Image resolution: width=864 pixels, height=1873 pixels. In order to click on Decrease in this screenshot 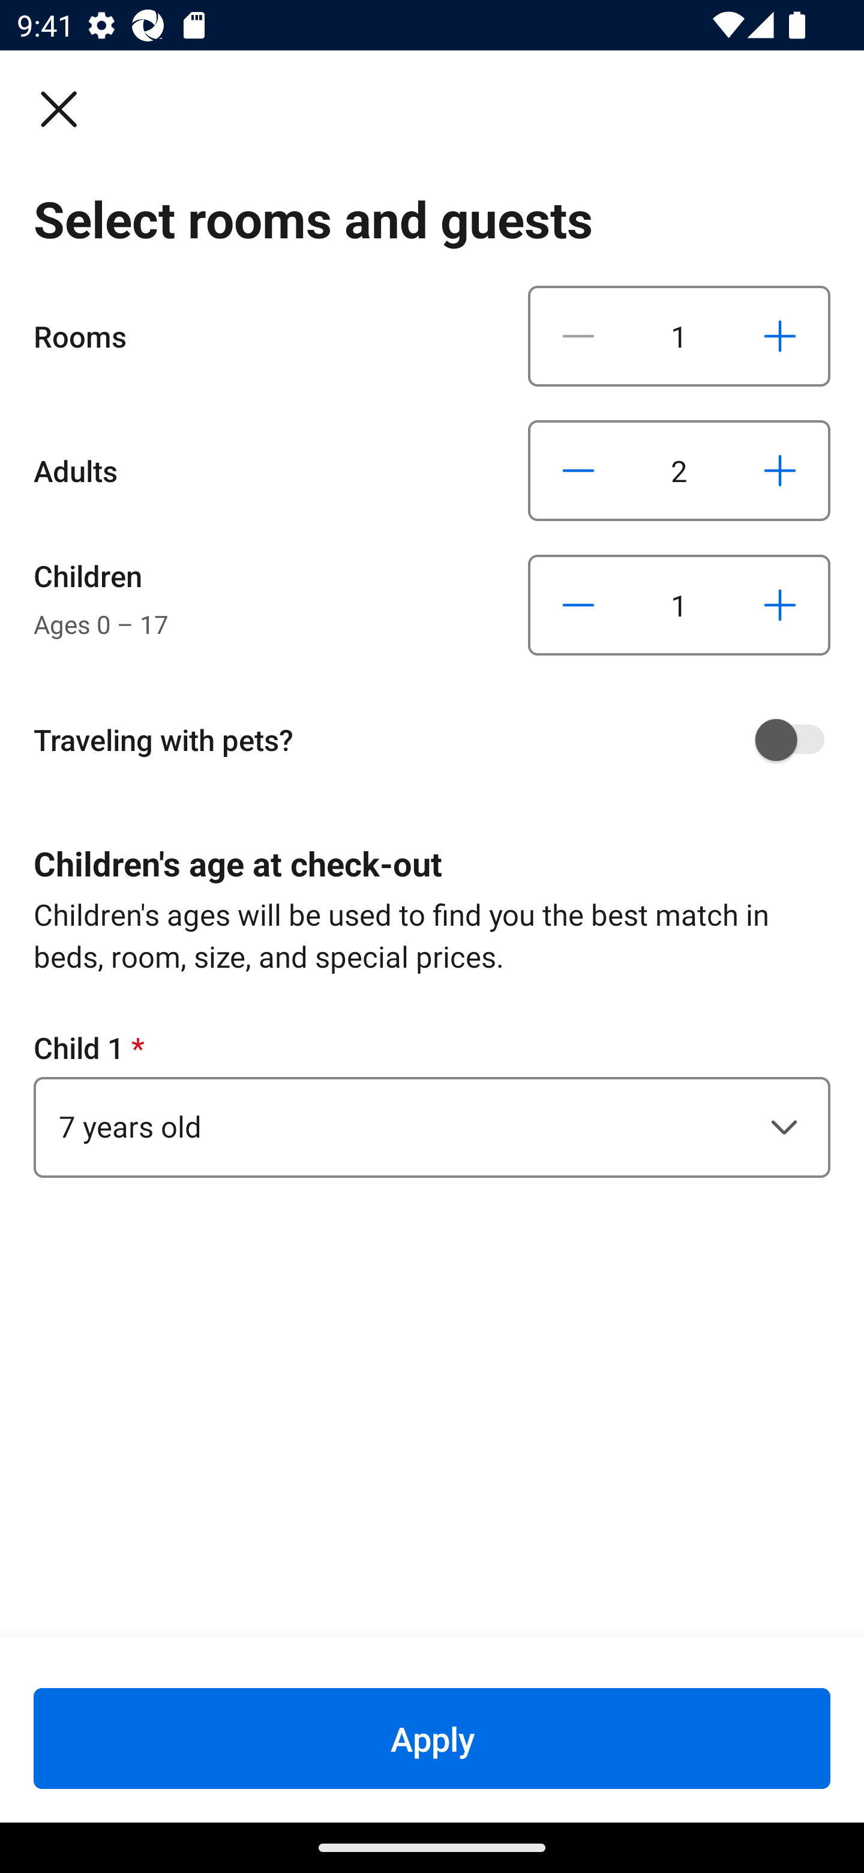, I will do `click(578, 336)`.